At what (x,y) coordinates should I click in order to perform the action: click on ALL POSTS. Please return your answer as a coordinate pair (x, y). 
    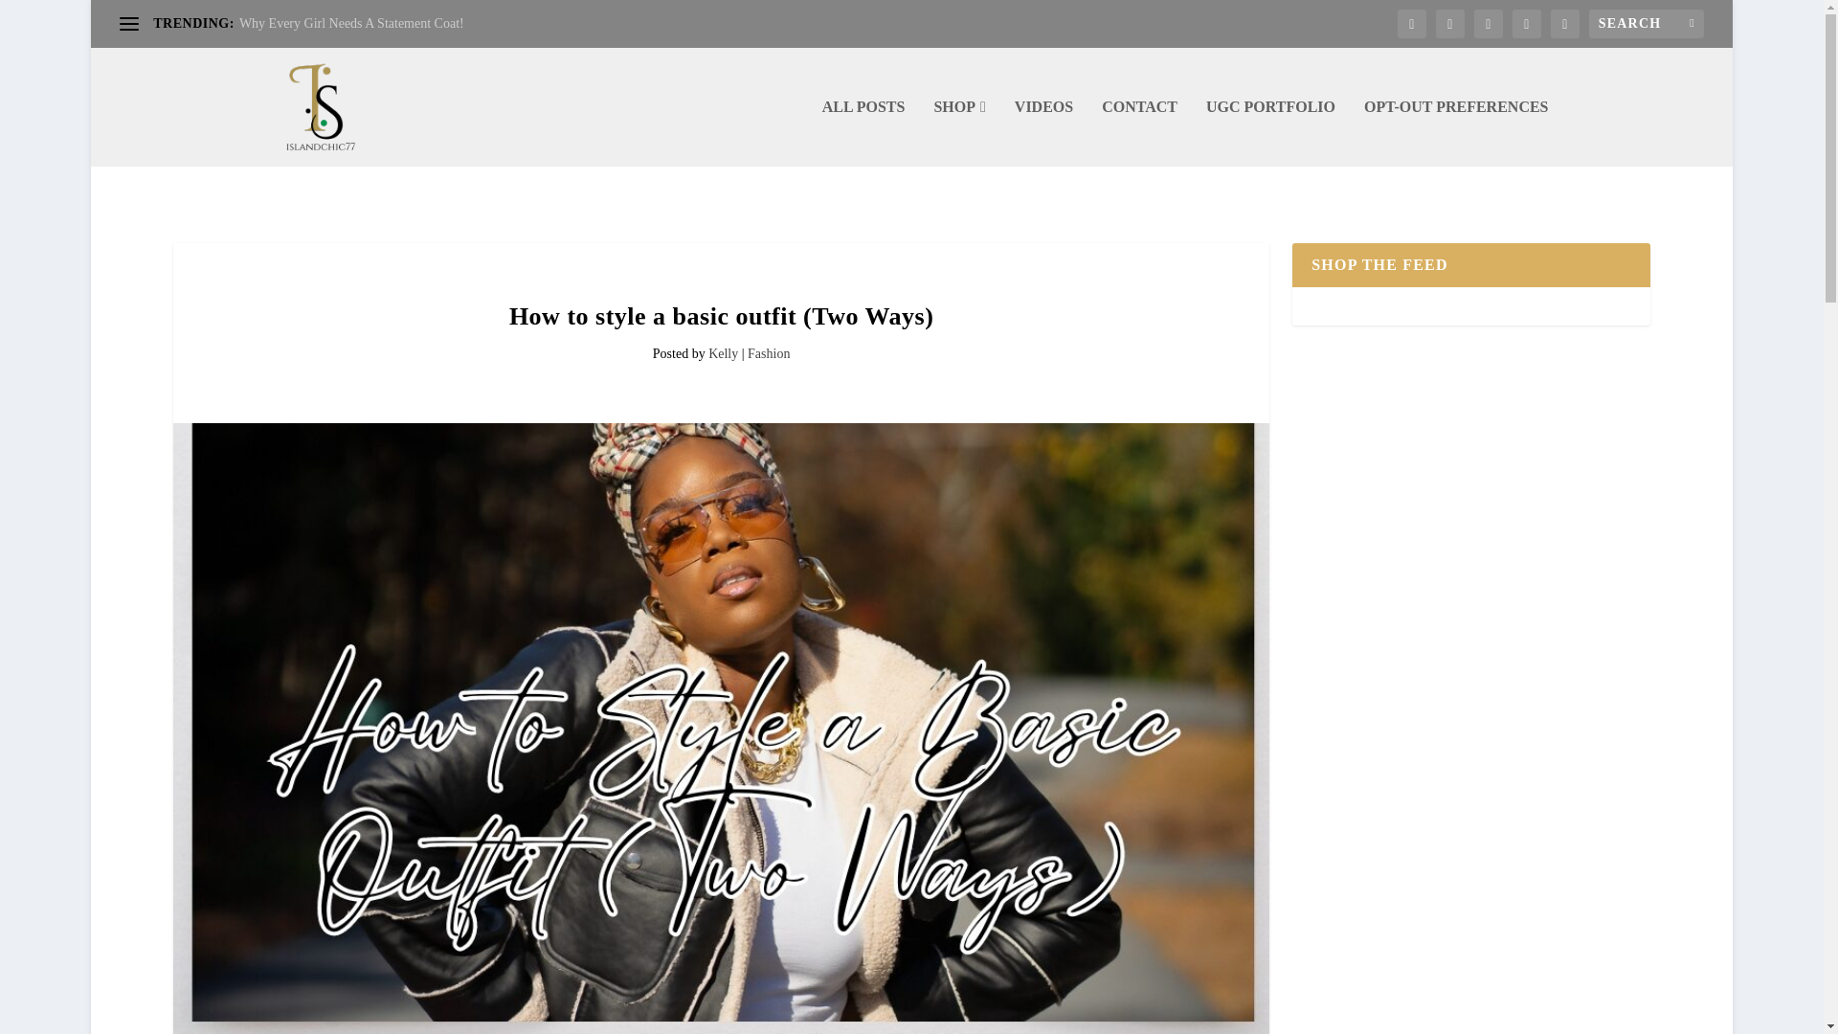
    Looking at the image, I should click on (863, 132).